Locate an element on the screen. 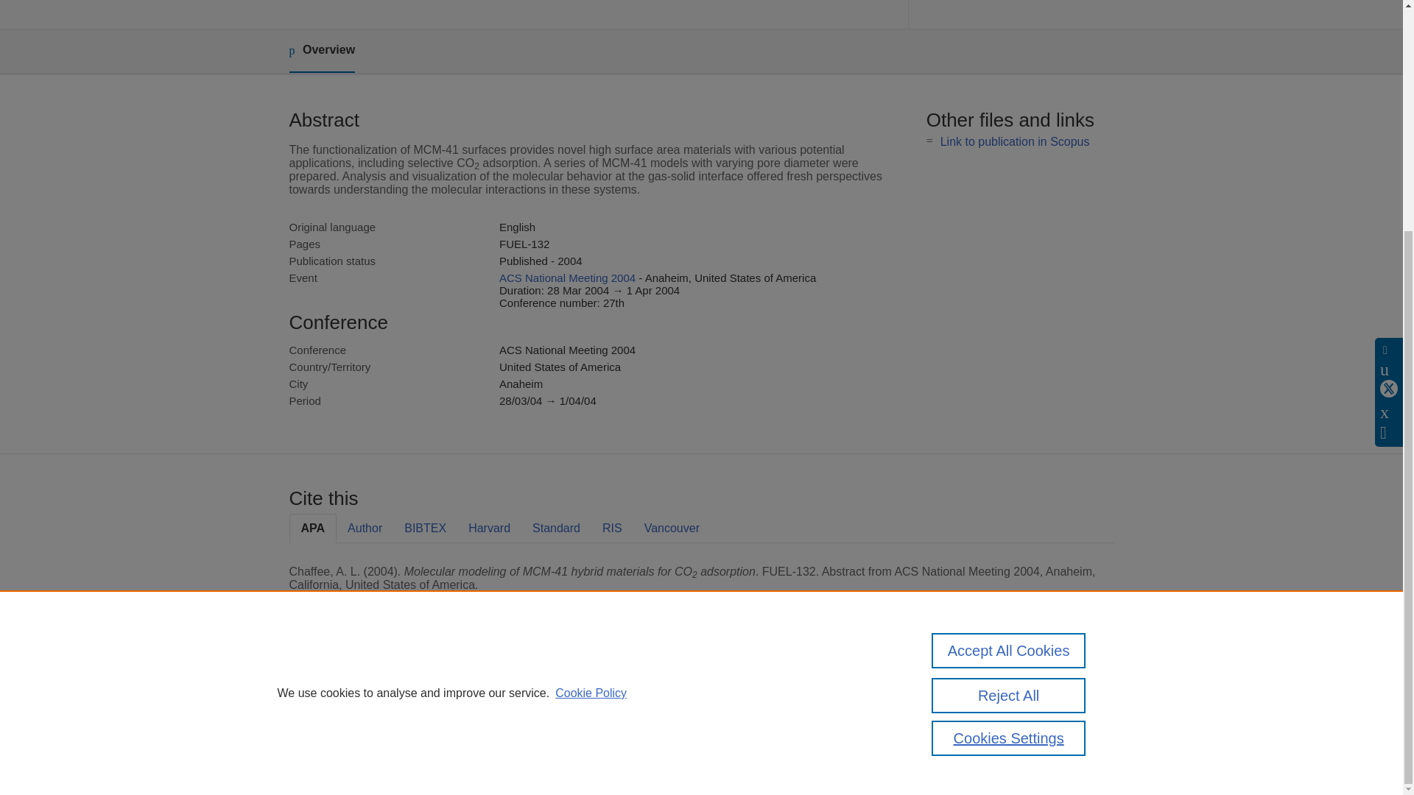 The width and height of the screenshot is (1414, 795). Reject All is located at coordinates (1009, 378).